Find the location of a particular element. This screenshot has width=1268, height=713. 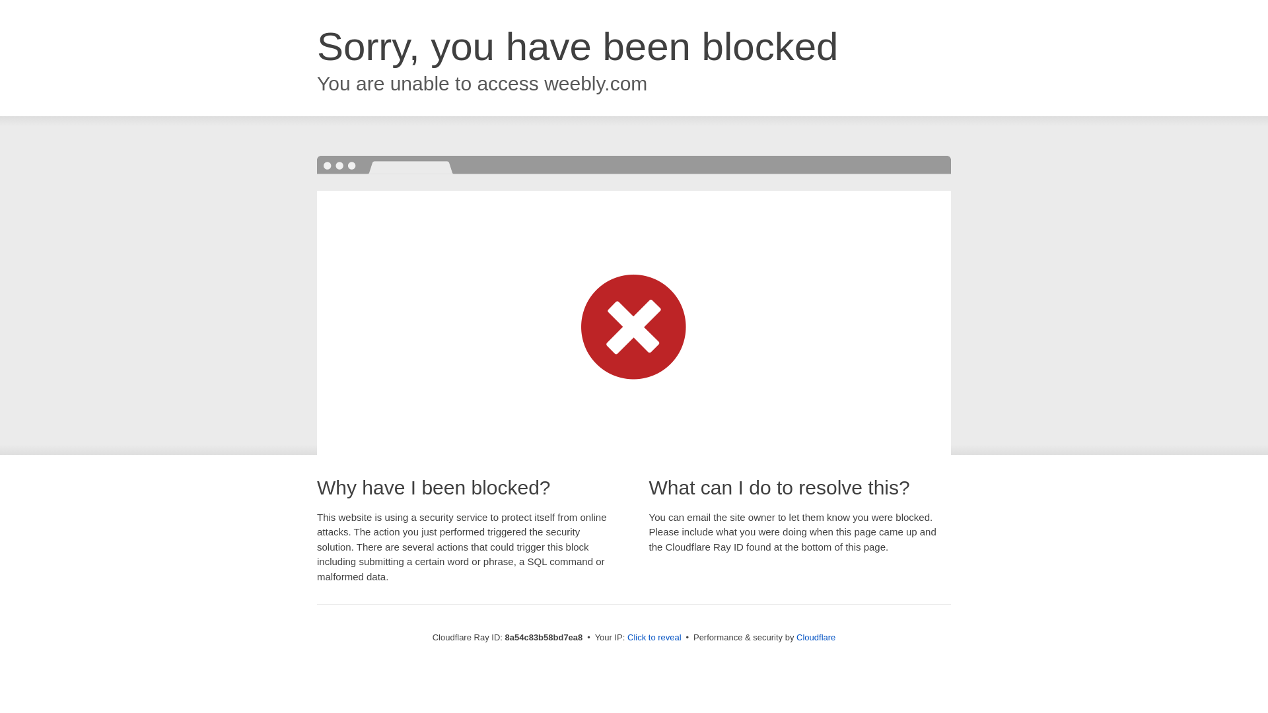

Cloudflare is located at coordinates (816, 637).